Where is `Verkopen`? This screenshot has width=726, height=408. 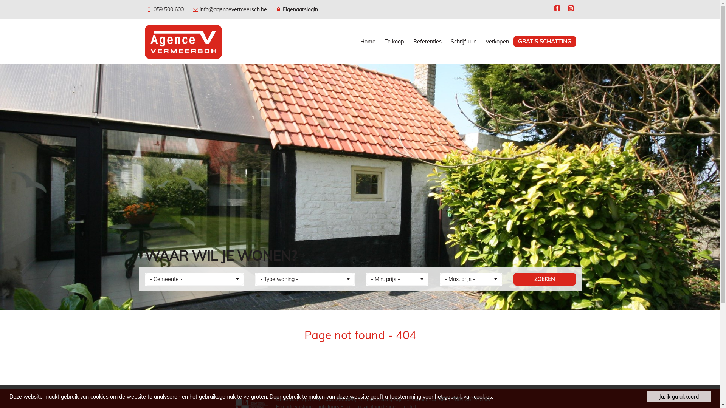
Verkopen is located at coordinates (497, 42).